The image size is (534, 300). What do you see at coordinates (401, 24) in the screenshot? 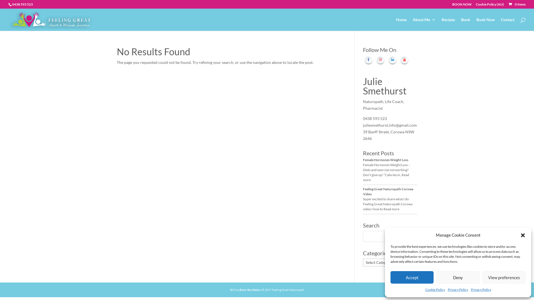
I see `Home` at bounding box center [401, 24].